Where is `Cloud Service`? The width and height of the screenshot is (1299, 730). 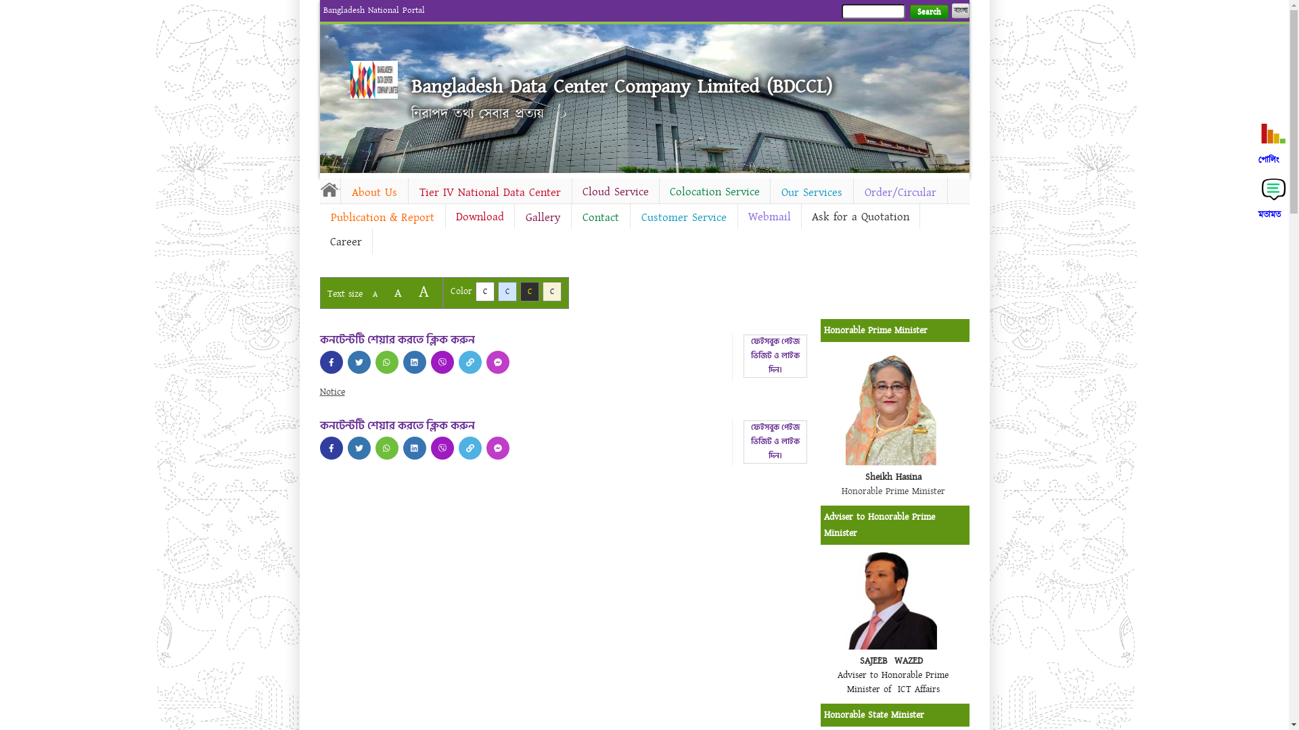
Cloud Service is located at coordinates (616, 192).